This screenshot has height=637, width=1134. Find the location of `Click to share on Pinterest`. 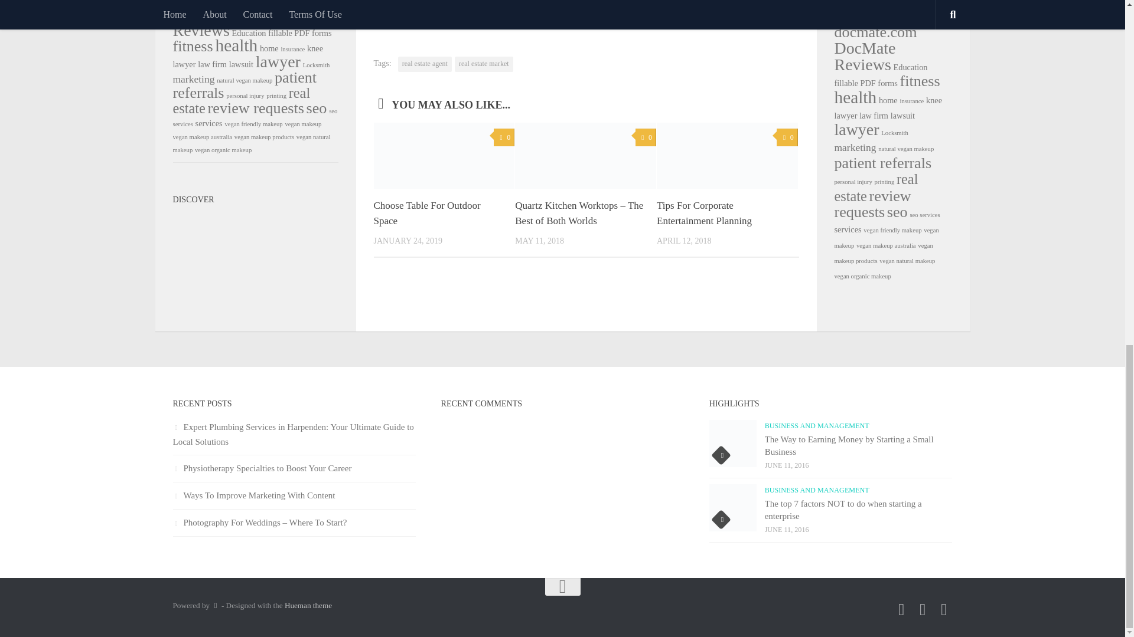

Click to share on Pinterest is located at coordinates (477, 2).